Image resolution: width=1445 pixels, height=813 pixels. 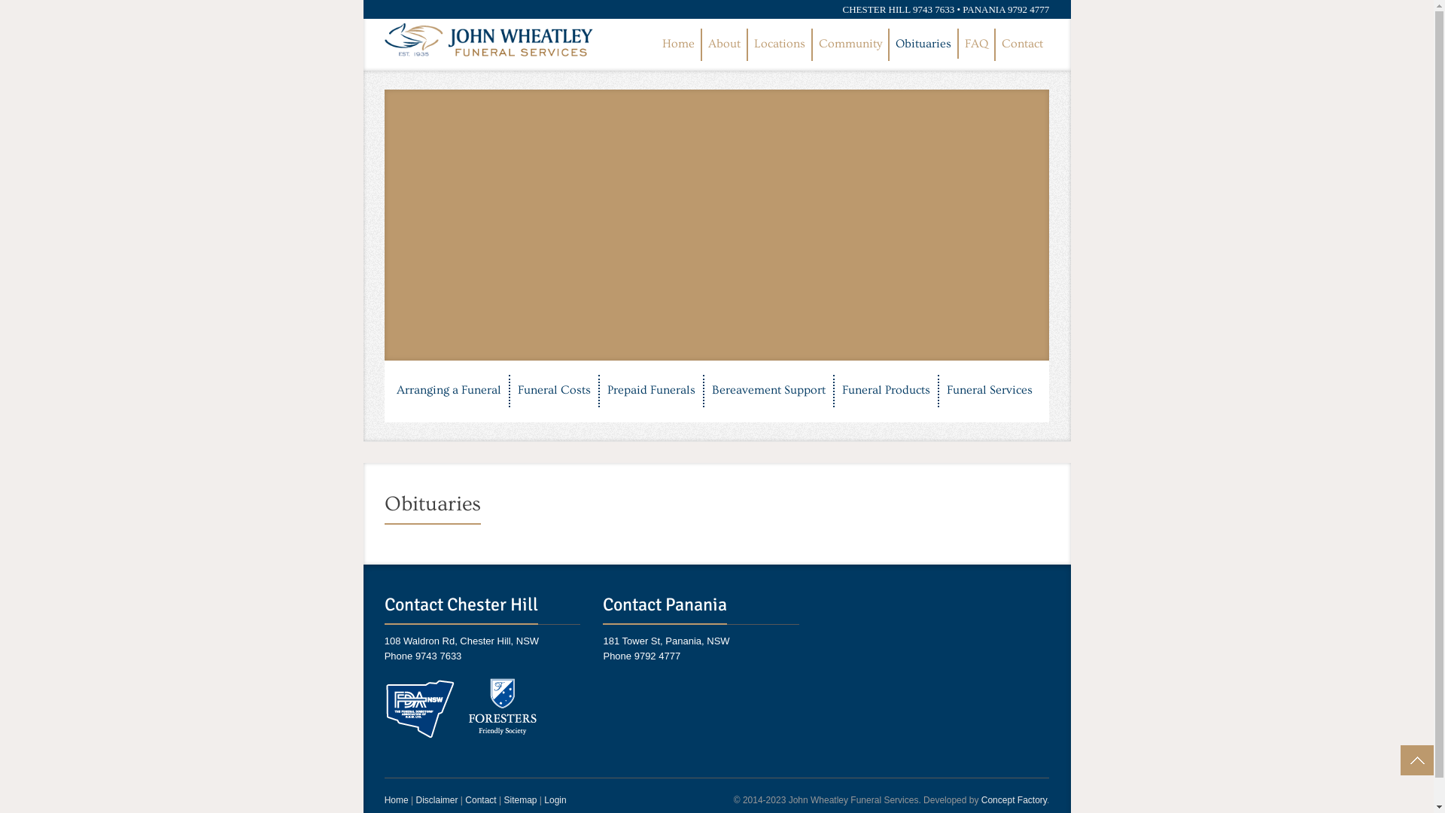 I want to click on Home, so click(x=397, y=800).